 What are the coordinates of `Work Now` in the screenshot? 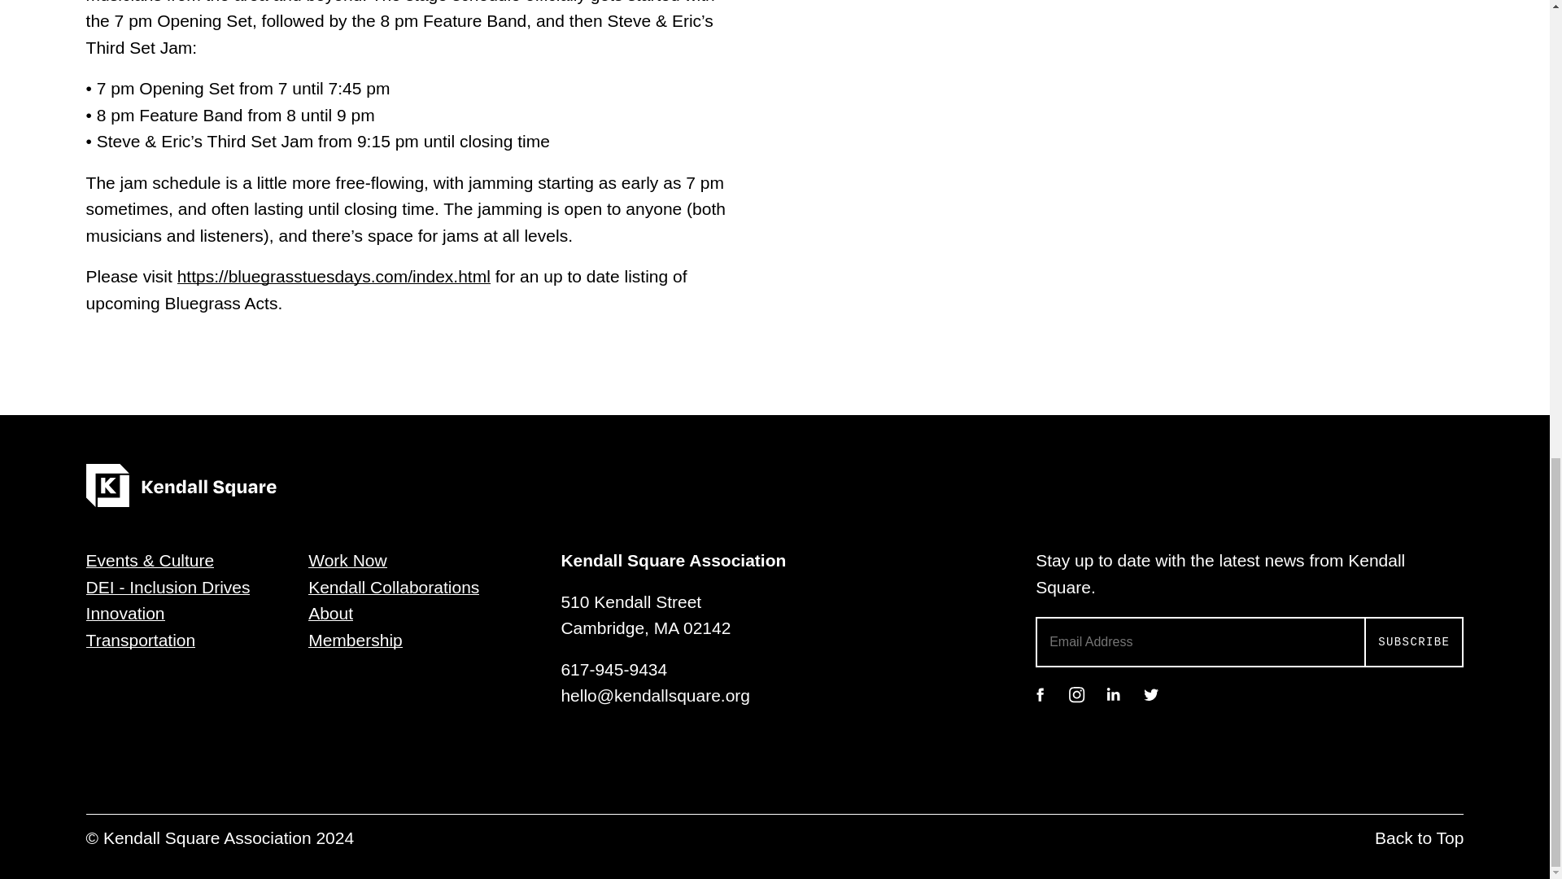 It's located at (347, 560).